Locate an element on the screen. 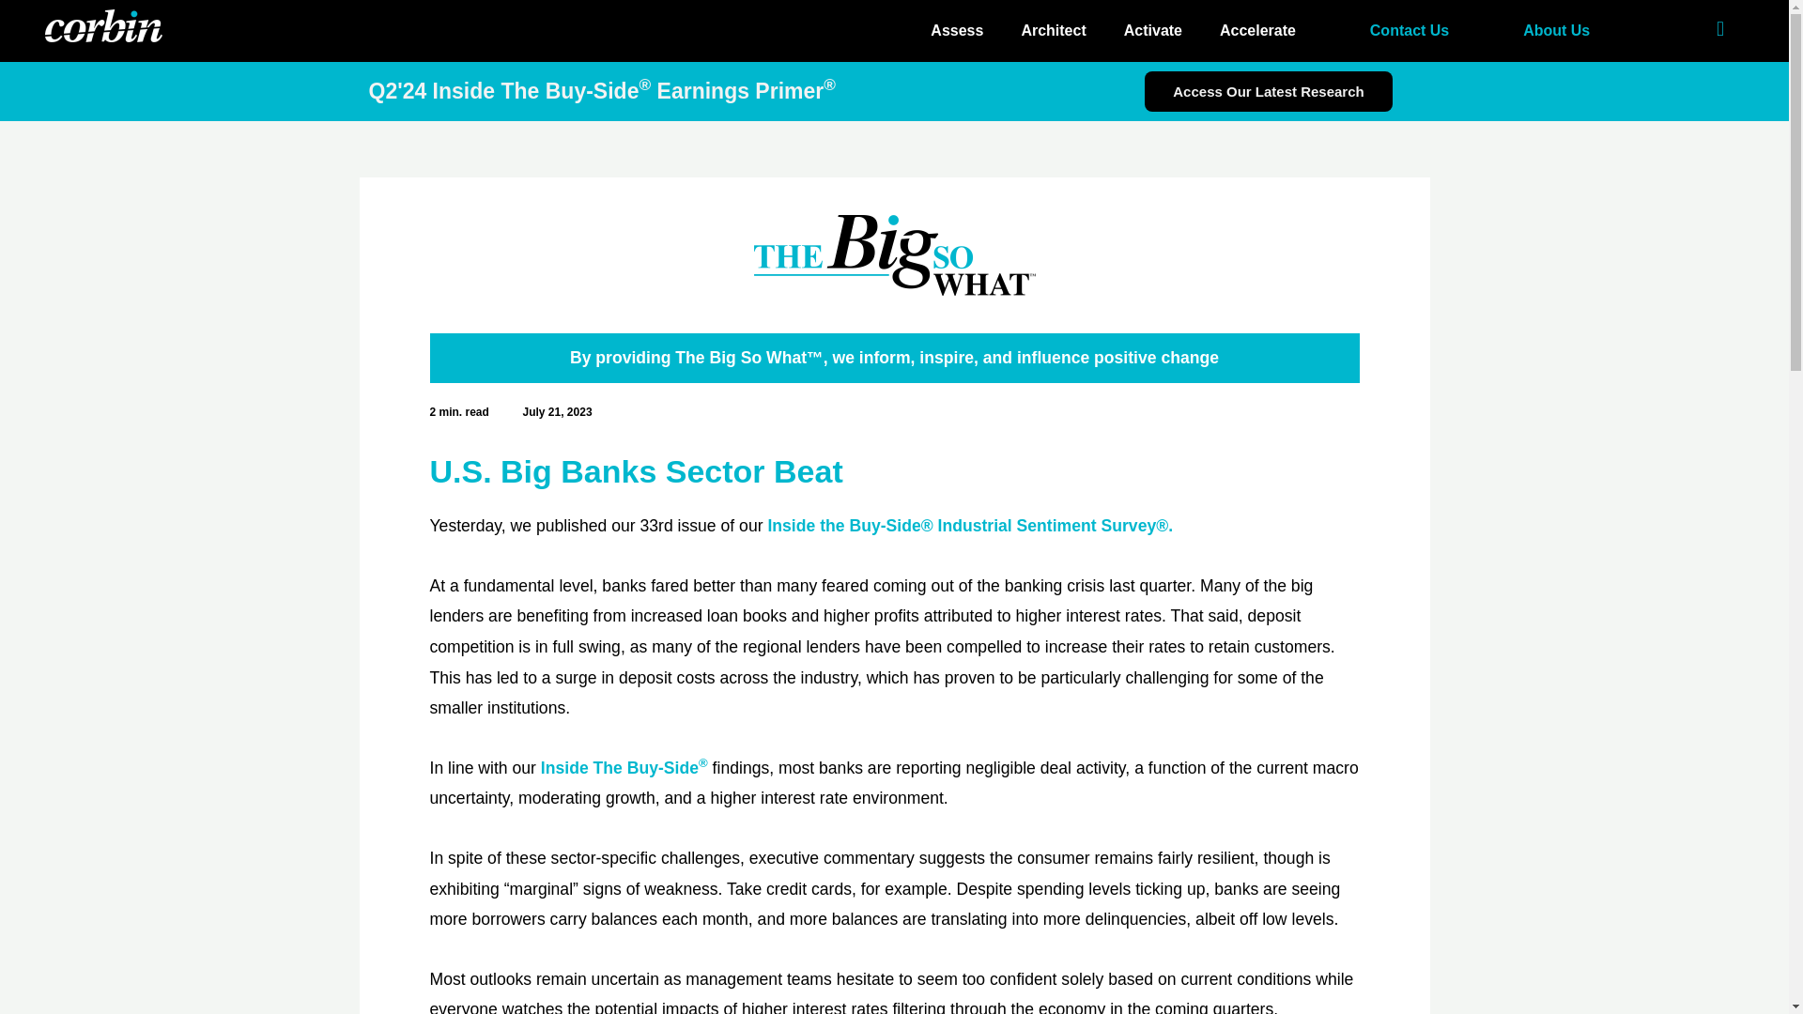 The height and width of the screenshot is (1014, 1803). Architect is located at coordinates (1053, 30).